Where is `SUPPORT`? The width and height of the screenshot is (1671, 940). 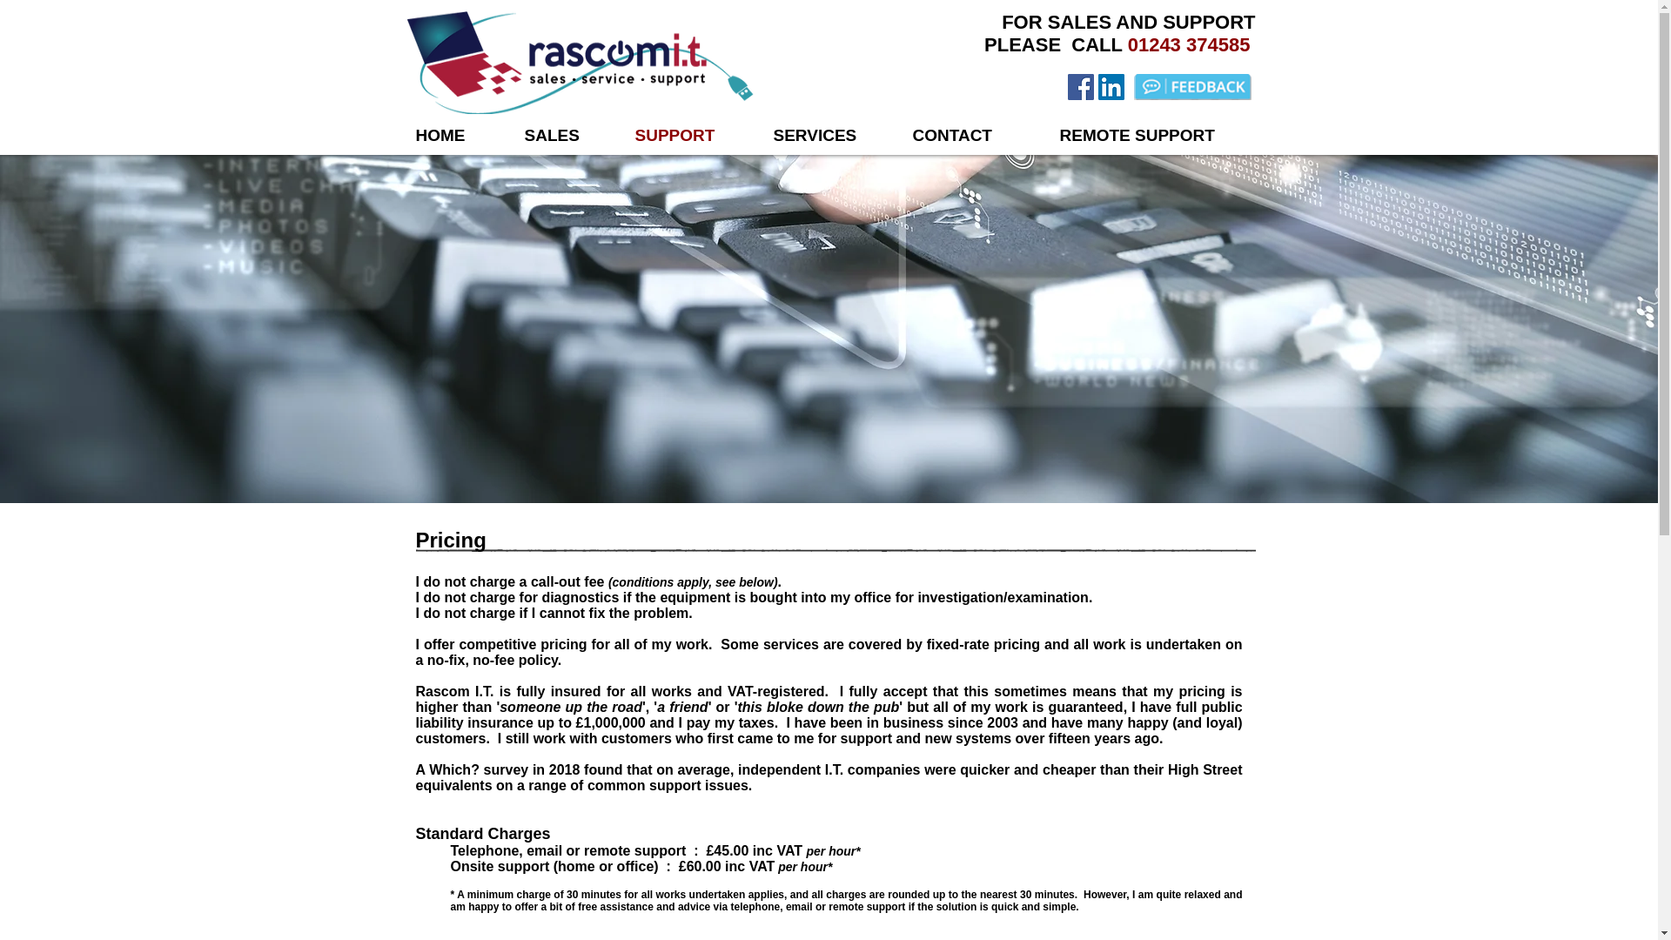
SUPPORT is located at coordinates (691, 135).